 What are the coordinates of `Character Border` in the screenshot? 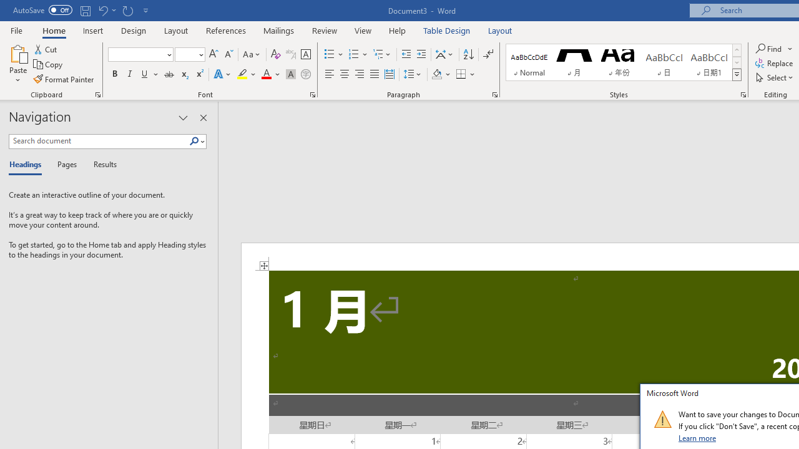 It's located at (305, 55).